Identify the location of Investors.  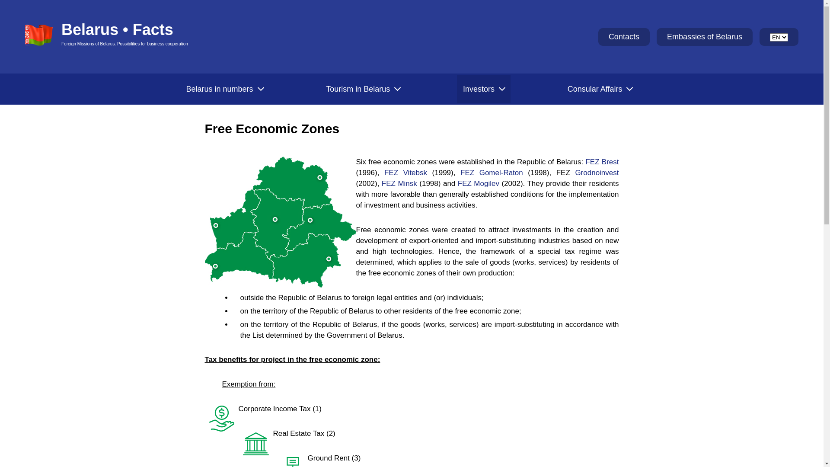
(484, 89).